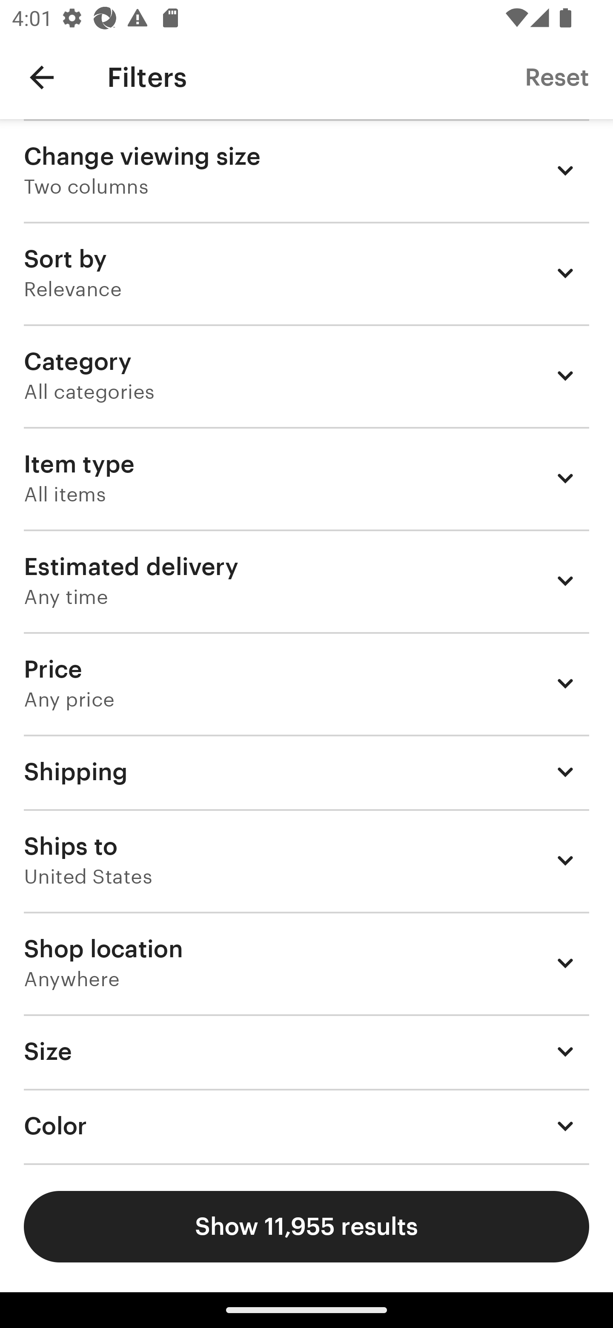 This screenshot has width=613, height=1328. What do you see at coordinates (42, 77) in the screenshot?
I see `Navigate up` at bounding box center [42, 77].